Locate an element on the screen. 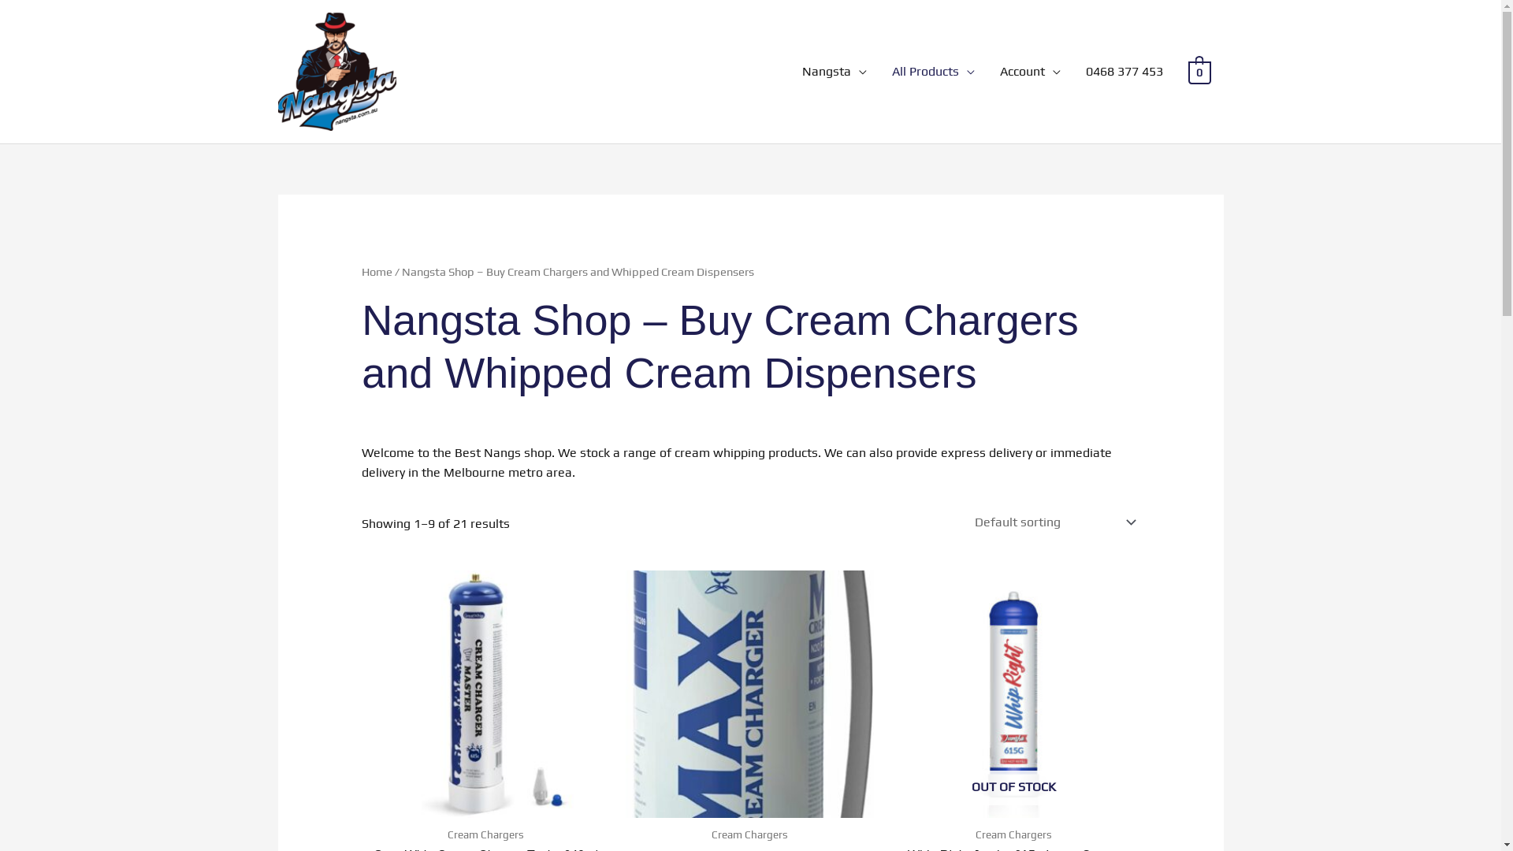  Nangsta is located at coordinates (835, 72).